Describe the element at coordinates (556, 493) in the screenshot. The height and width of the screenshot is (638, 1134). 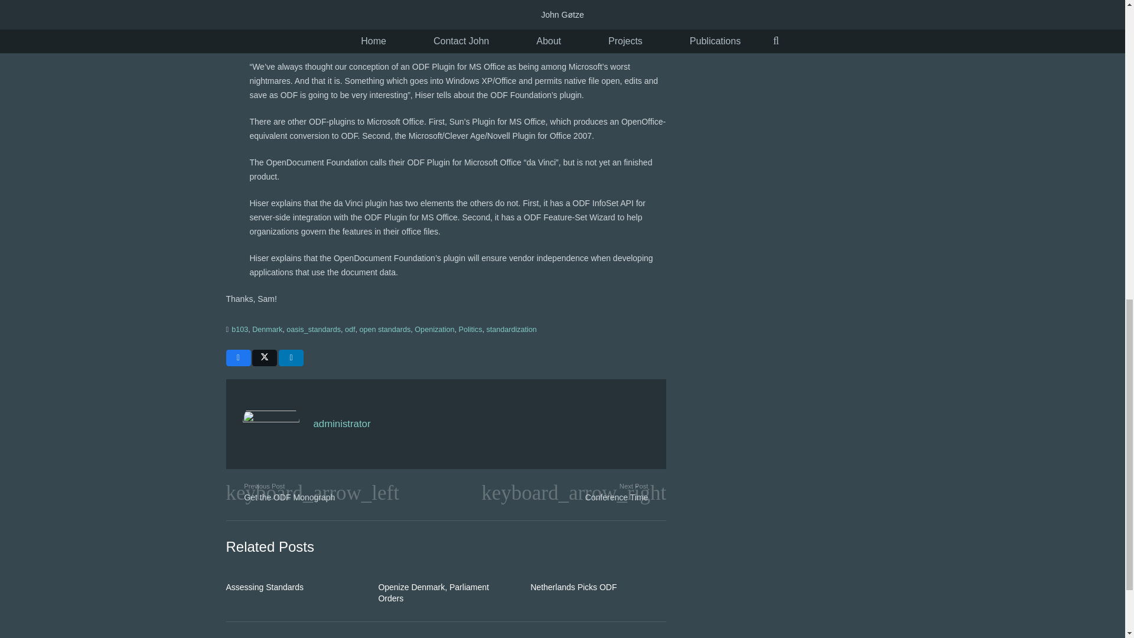
I see `Conference Time` at that location.